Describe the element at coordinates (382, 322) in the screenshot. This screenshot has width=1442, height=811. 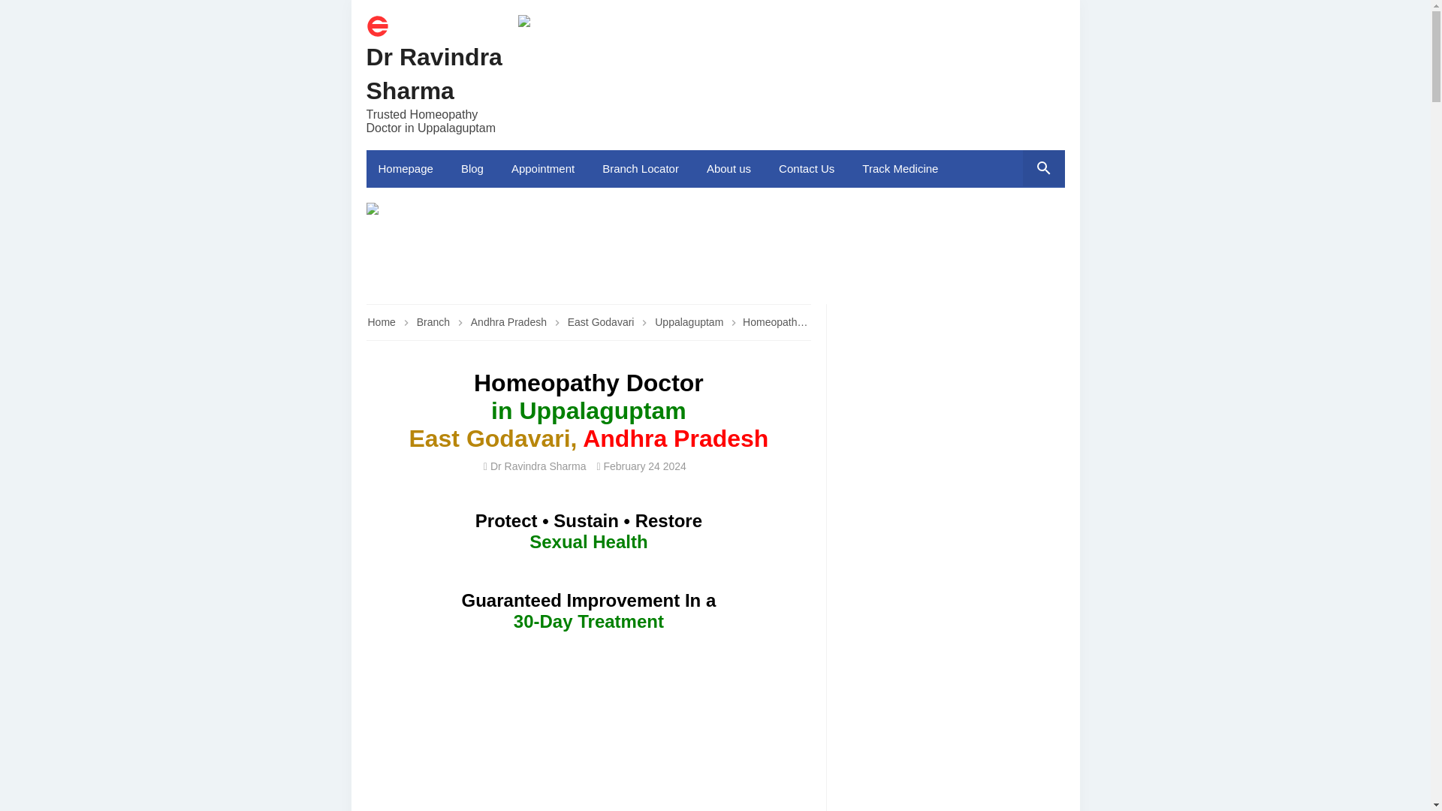
I see `Home` at that location.